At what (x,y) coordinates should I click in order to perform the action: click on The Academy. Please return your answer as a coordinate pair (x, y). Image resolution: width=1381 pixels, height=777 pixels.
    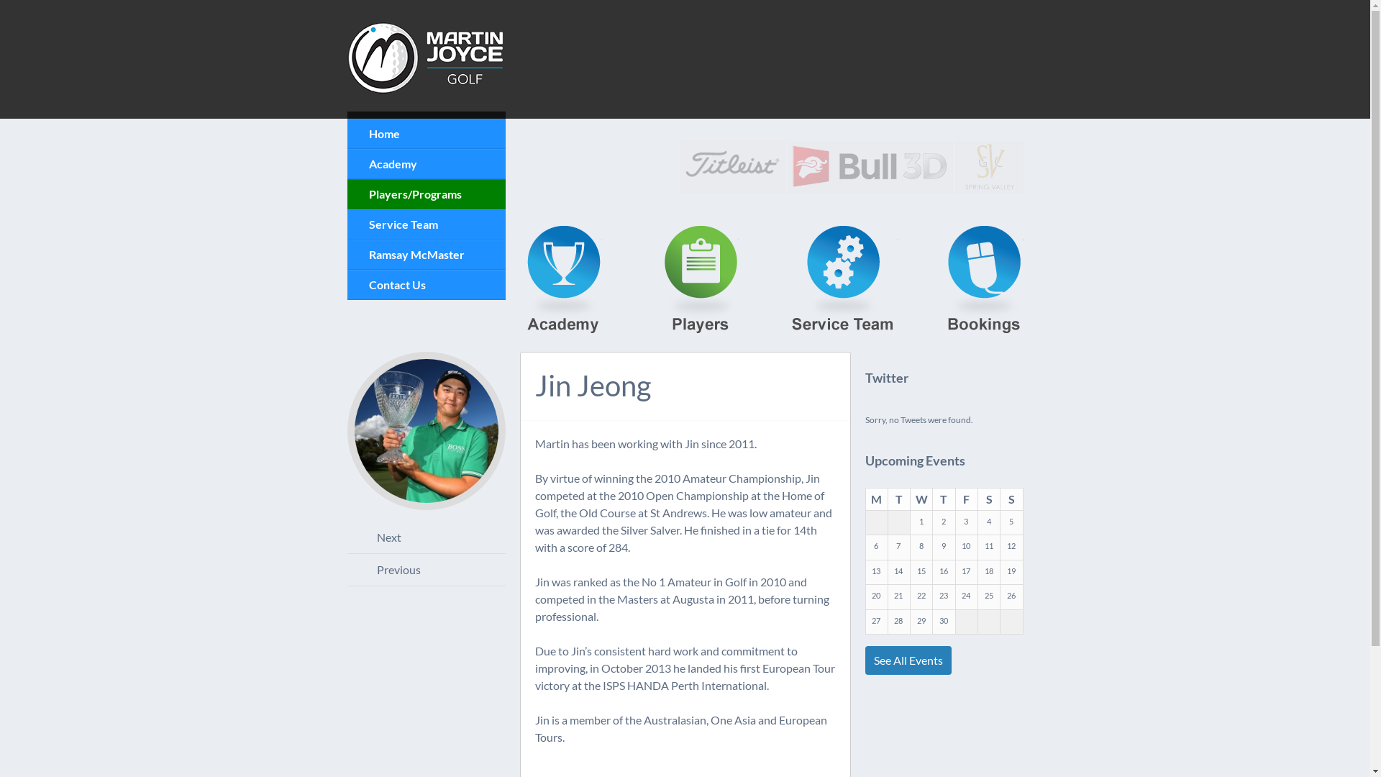
    Looking at the image, I should click on (564, 282).